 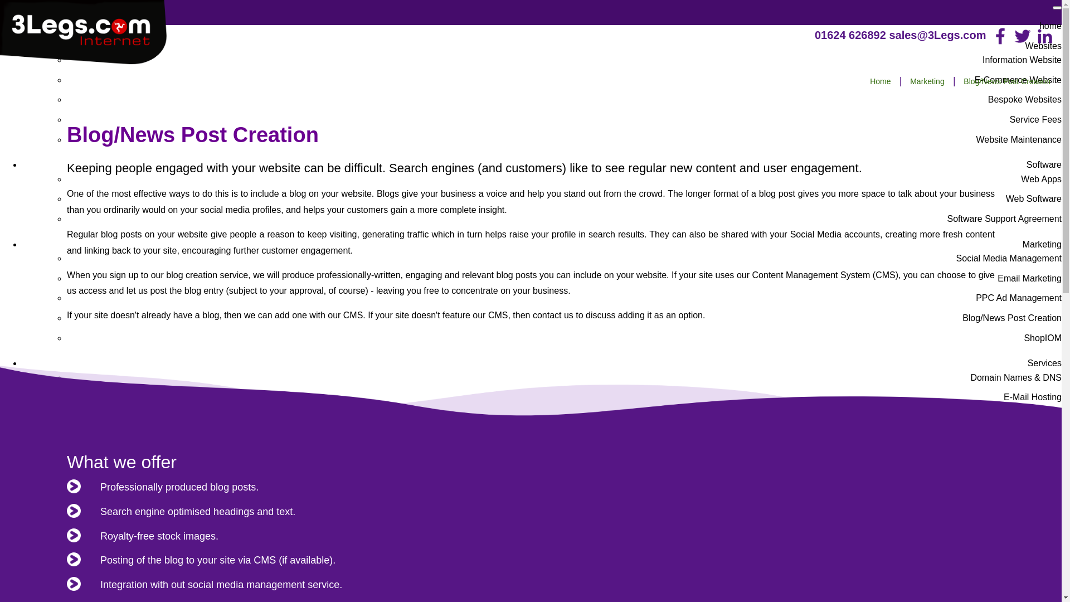 I want to click on How to Get a Website, so click(x=1019, y=576).